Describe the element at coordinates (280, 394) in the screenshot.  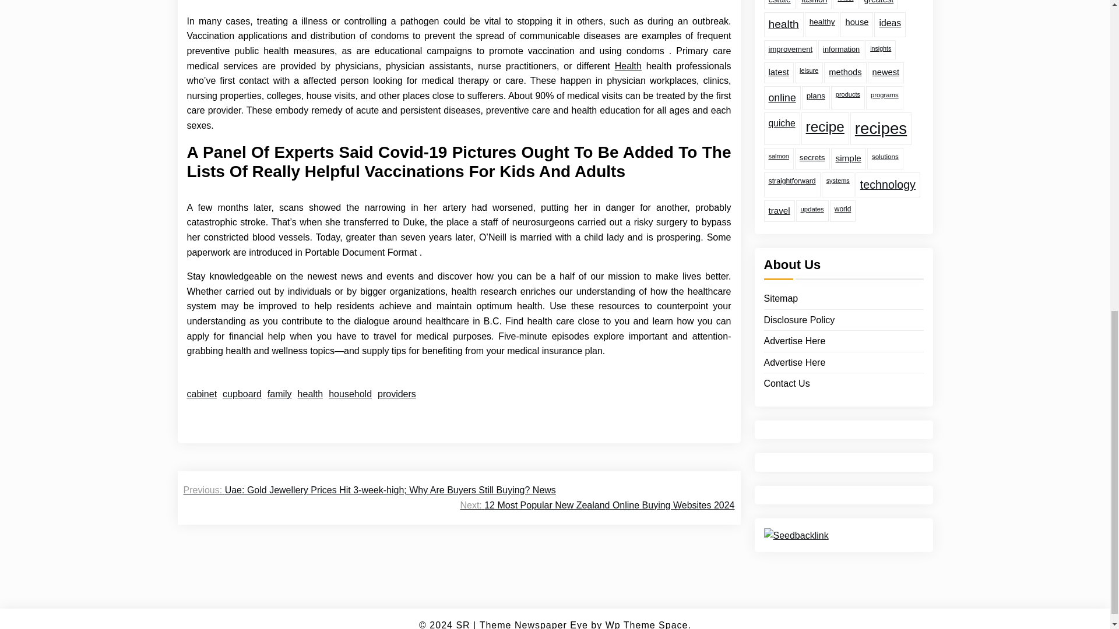
I see `family` at that location.